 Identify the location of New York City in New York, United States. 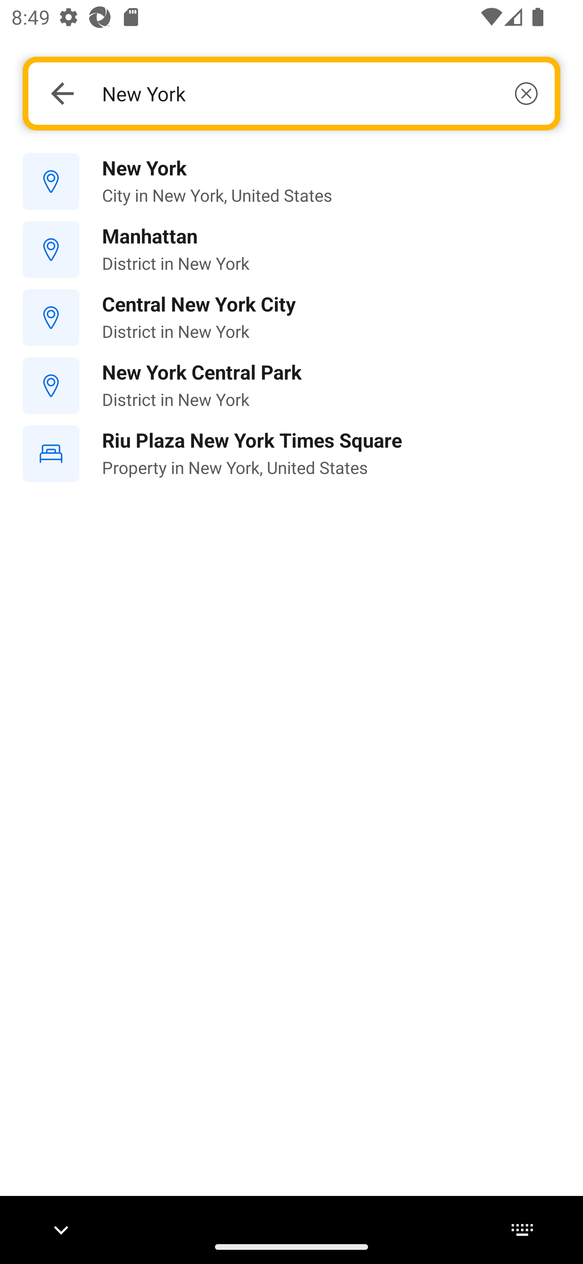
(291, 182).